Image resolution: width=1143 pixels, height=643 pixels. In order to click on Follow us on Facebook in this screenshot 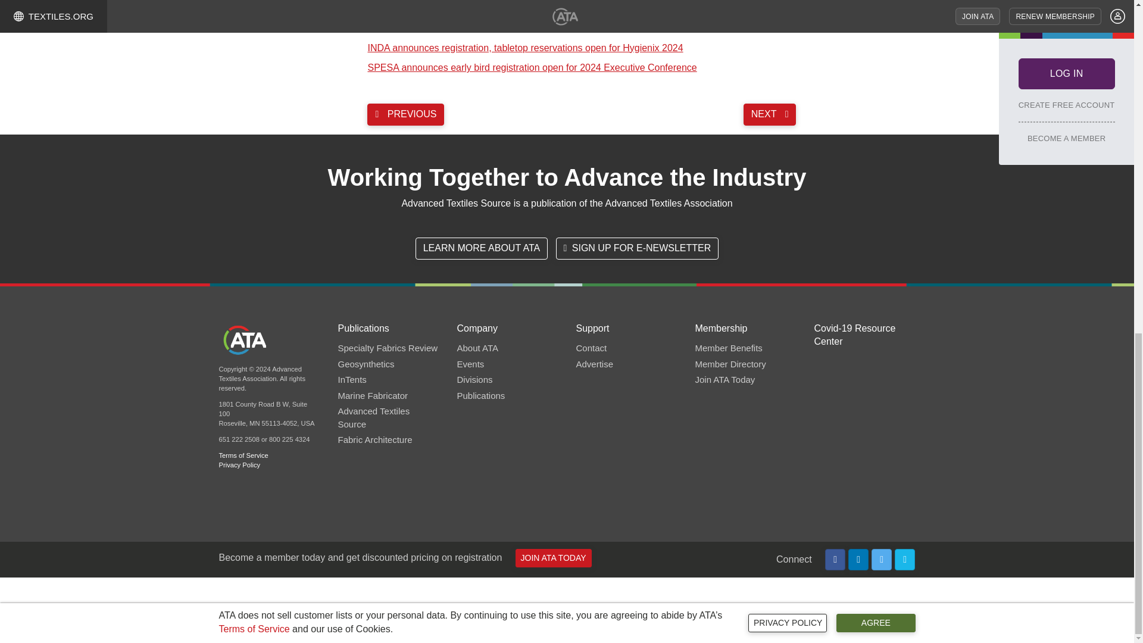, I will do `click(835, 560)`.